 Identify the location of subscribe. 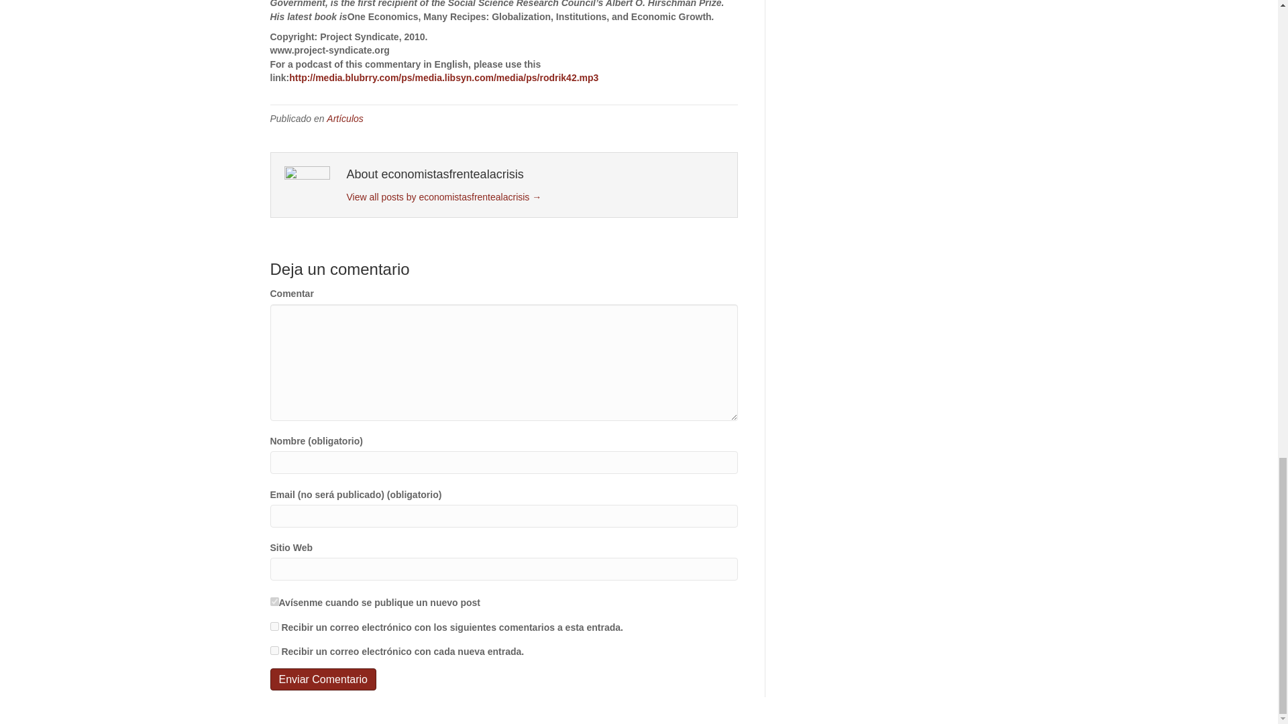
(274, 626).